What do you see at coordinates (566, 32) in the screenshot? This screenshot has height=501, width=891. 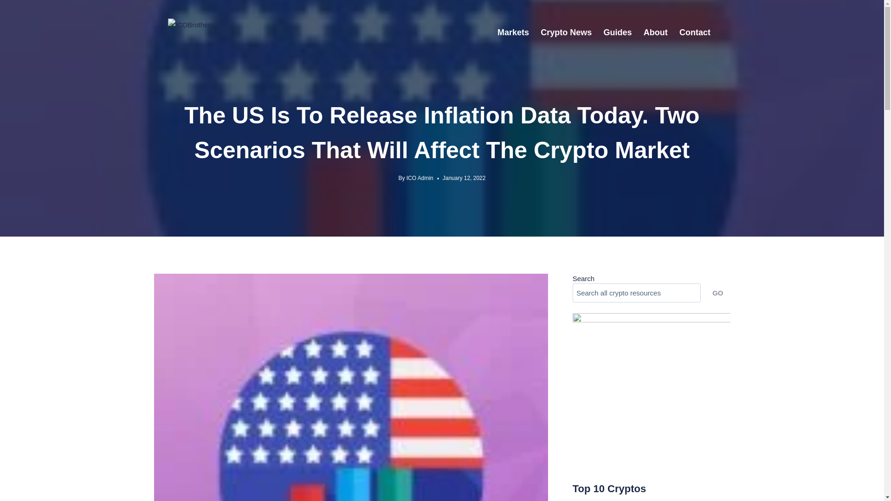 I see `Crypto News` at bounding box center [566, 32].